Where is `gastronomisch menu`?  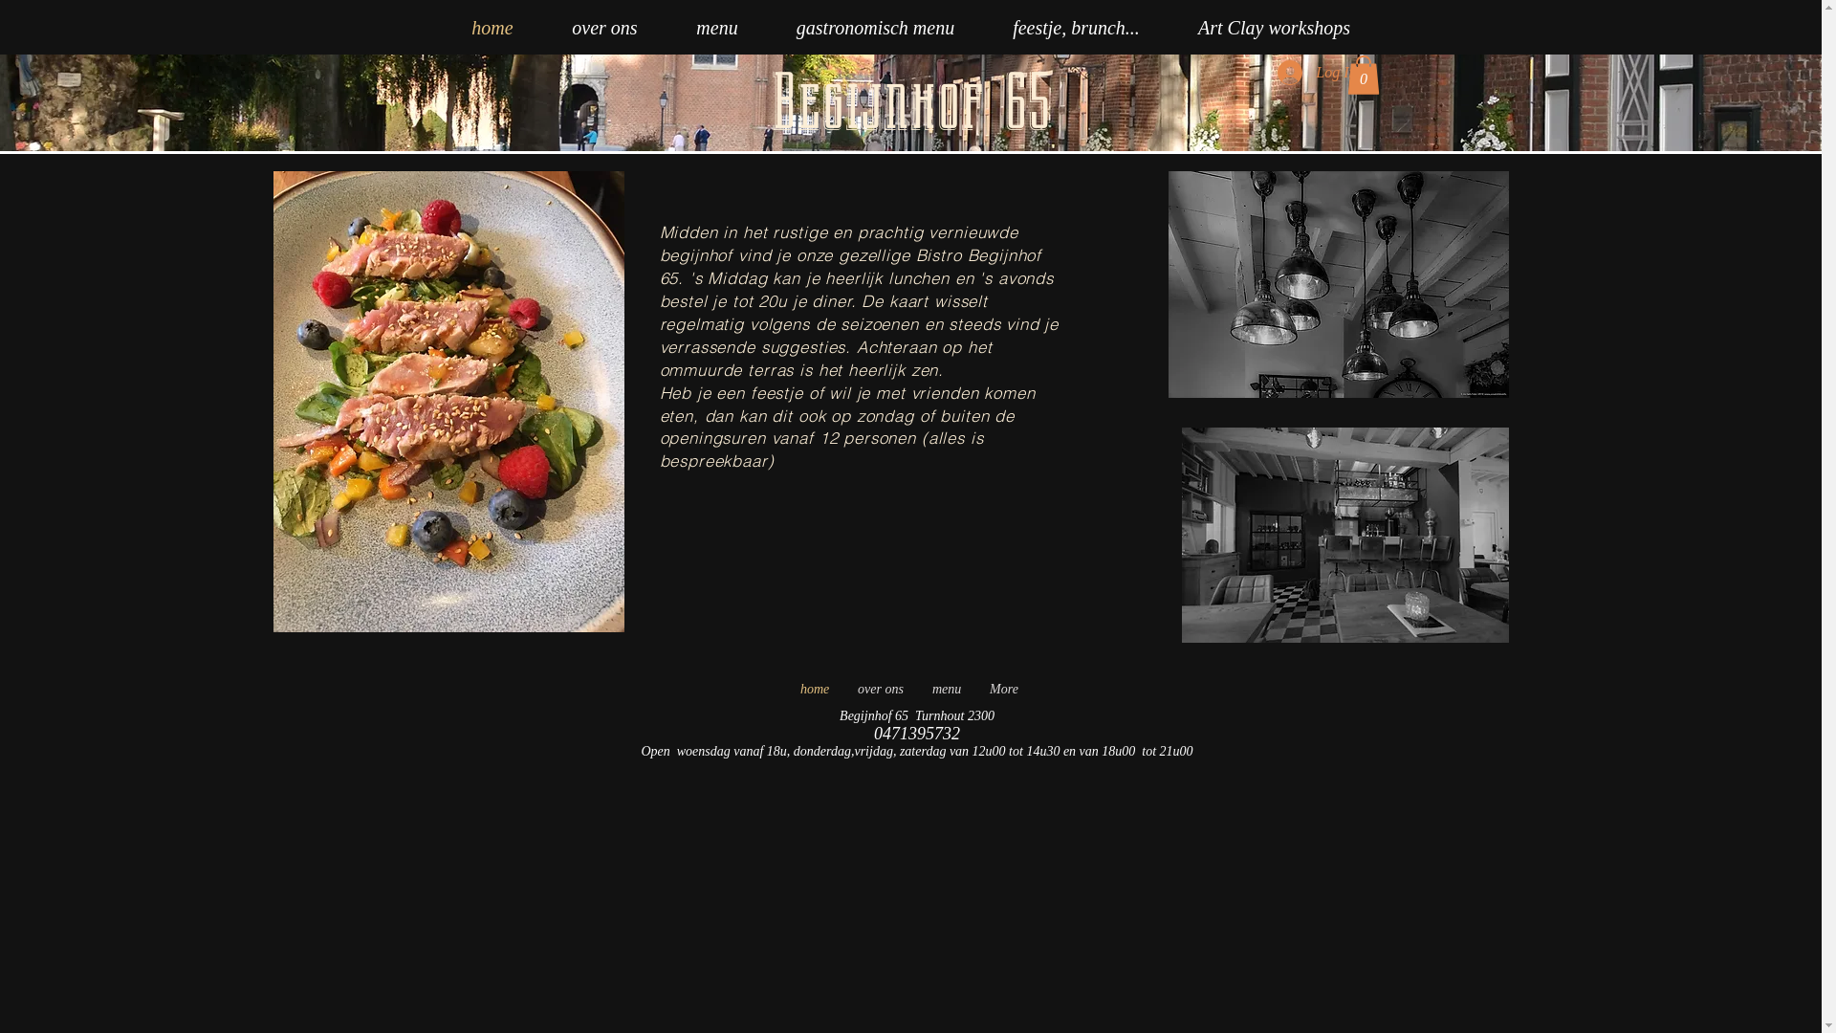 gastronomisch menu is located at coordinates (875, 28).